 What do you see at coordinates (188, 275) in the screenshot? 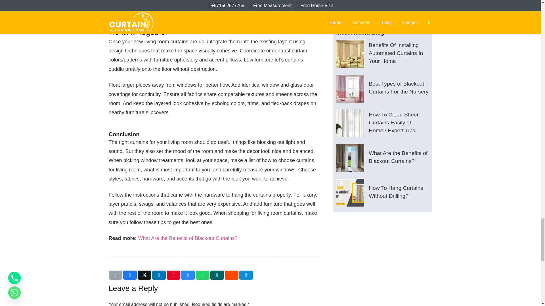
I see `Share this` at bounding box center [188, 275].